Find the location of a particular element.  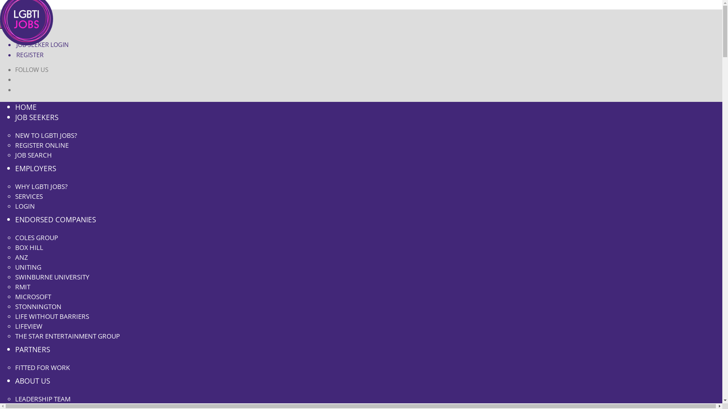

RMIT is located at coordinates (23, 287).